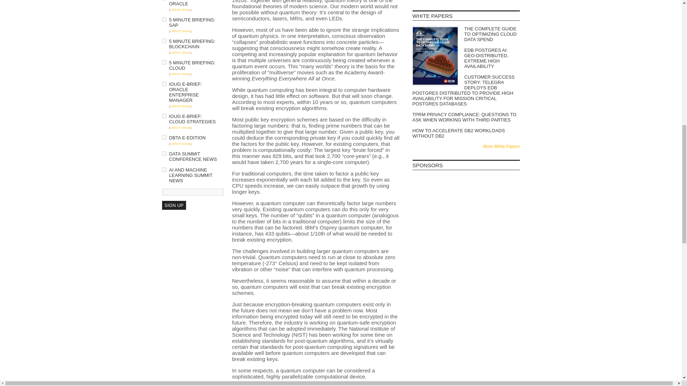  What do you see at coordinates (164, 154) in the screenshot?
I see `on` at bounding box center [164, 154].